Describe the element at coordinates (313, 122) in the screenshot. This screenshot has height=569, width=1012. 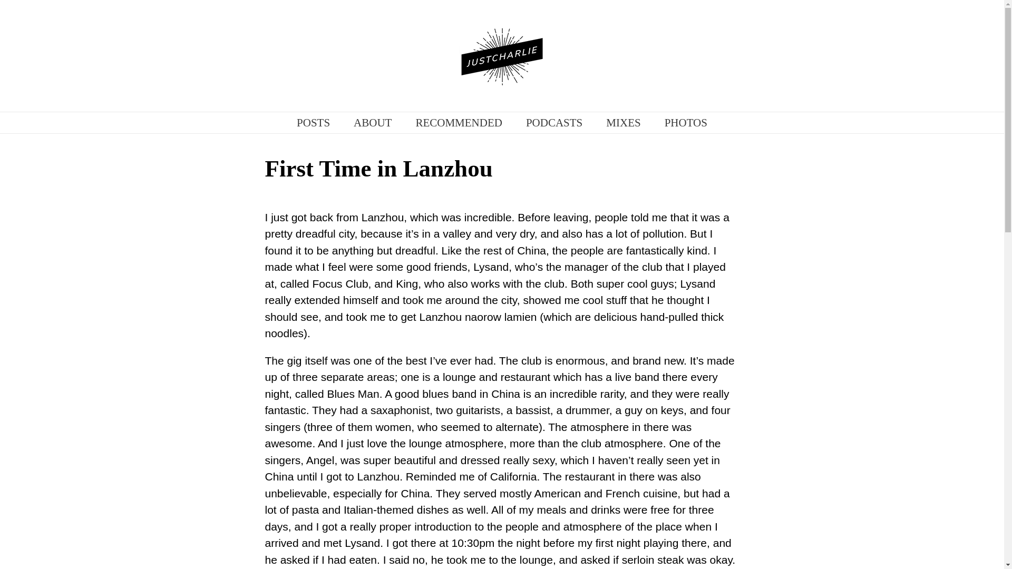
I see `POSTS` at that location.